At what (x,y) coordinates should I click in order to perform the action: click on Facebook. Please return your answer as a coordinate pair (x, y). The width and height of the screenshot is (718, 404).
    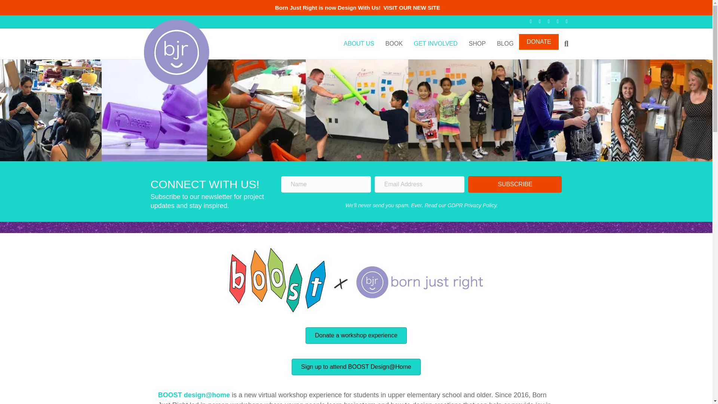
    Looking at the image, I should click on (527, 21).